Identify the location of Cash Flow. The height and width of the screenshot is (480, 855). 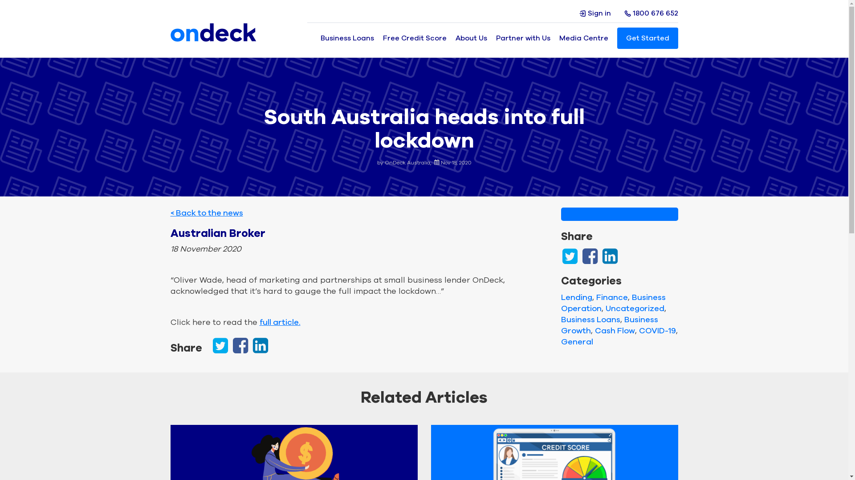
(615, 331).